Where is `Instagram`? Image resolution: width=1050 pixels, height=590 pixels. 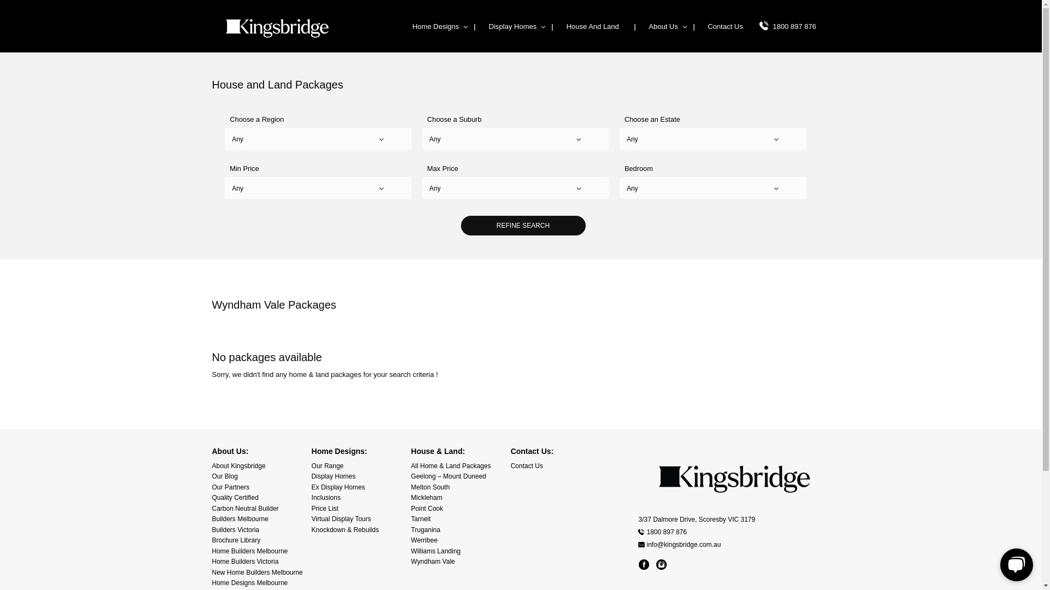
Instagram is located at coordinates (662, 565).